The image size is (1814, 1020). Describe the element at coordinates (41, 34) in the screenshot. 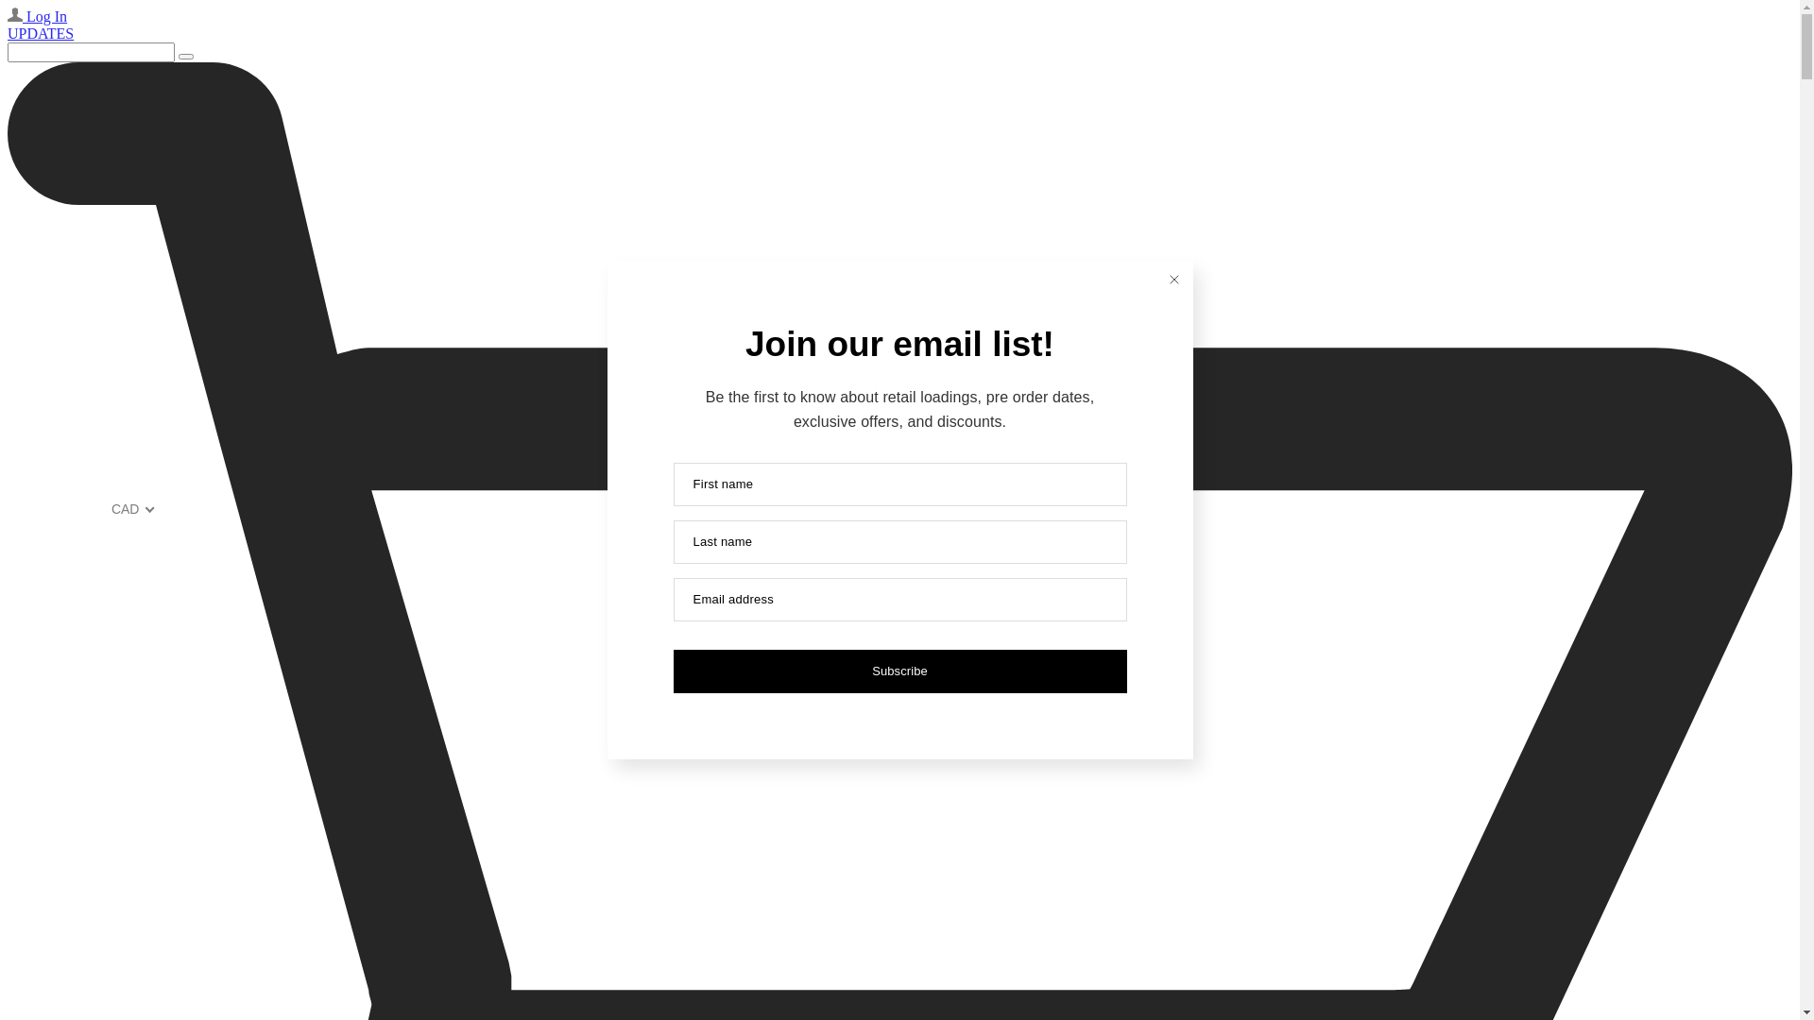

I see `UPDATES` at that location.